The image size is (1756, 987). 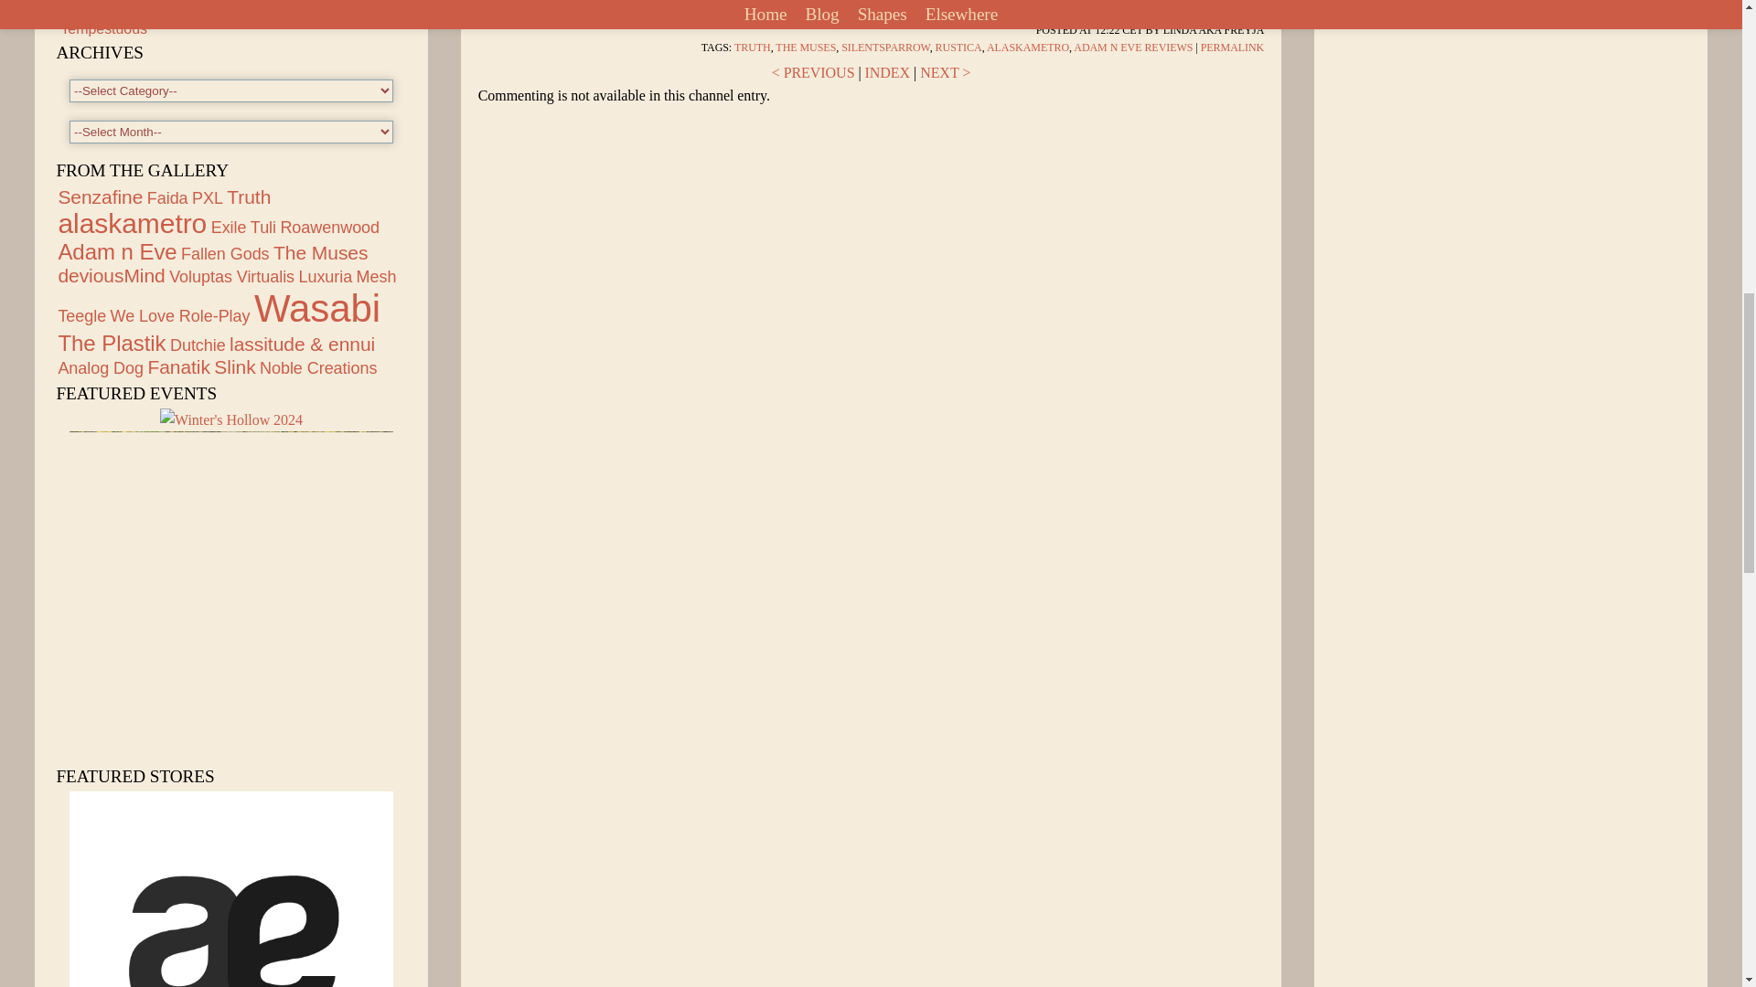 I want to click on Tuli, so click(x=263, y=227).